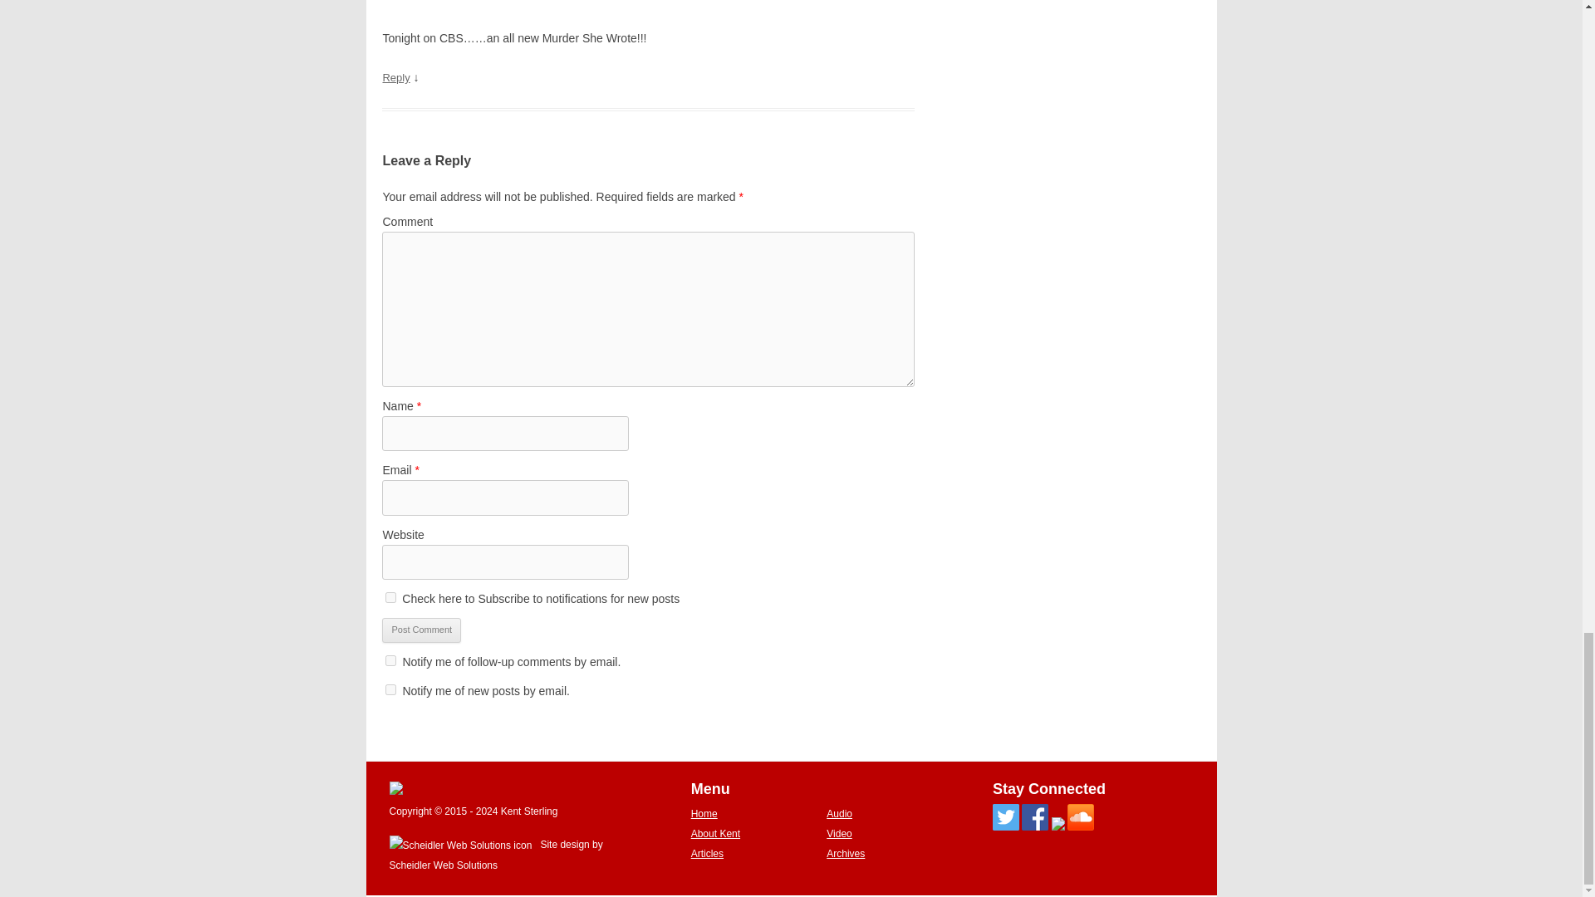 This screenshot has height=897, width=1595. I want to click on Reply, so click(395, 78).